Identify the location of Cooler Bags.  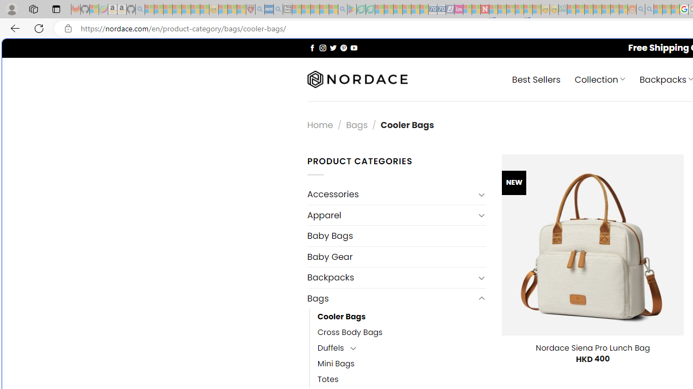
(402, 317).